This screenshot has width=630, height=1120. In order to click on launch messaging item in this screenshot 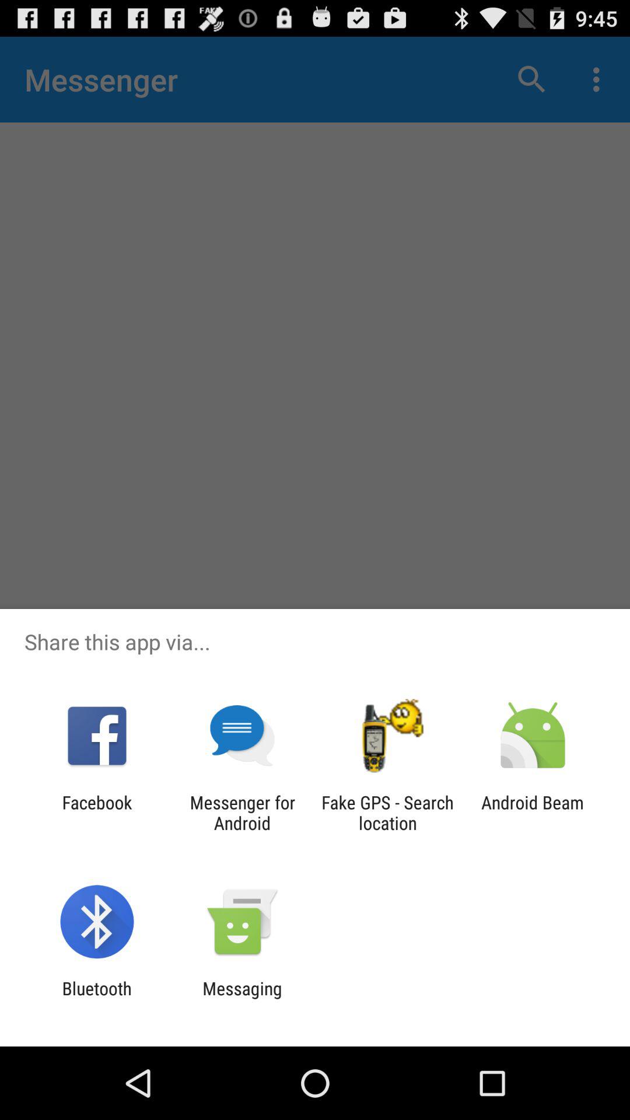, I will do `click(242, 999)`.